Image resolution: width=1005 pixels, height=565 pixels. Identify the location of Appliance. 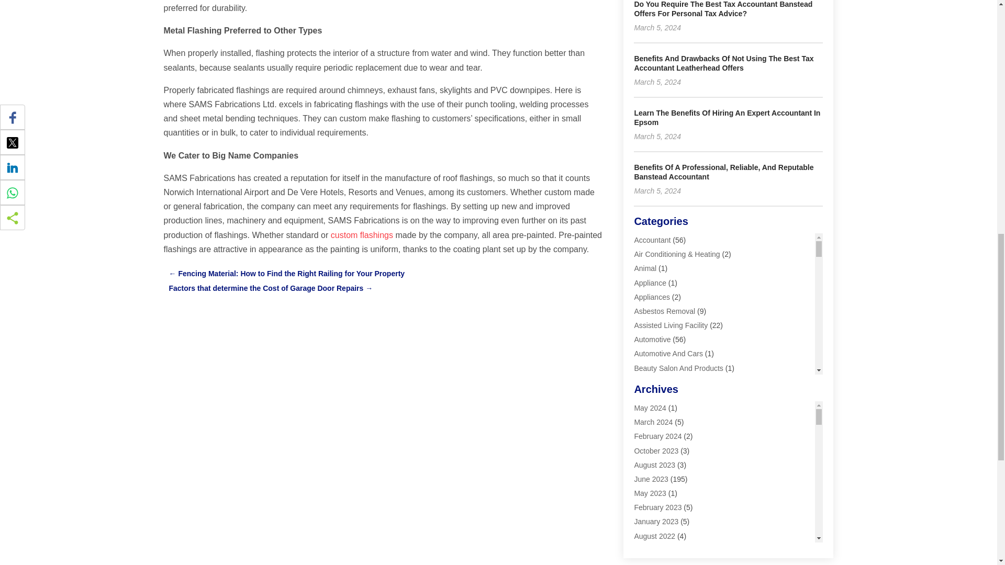
(650, 282).